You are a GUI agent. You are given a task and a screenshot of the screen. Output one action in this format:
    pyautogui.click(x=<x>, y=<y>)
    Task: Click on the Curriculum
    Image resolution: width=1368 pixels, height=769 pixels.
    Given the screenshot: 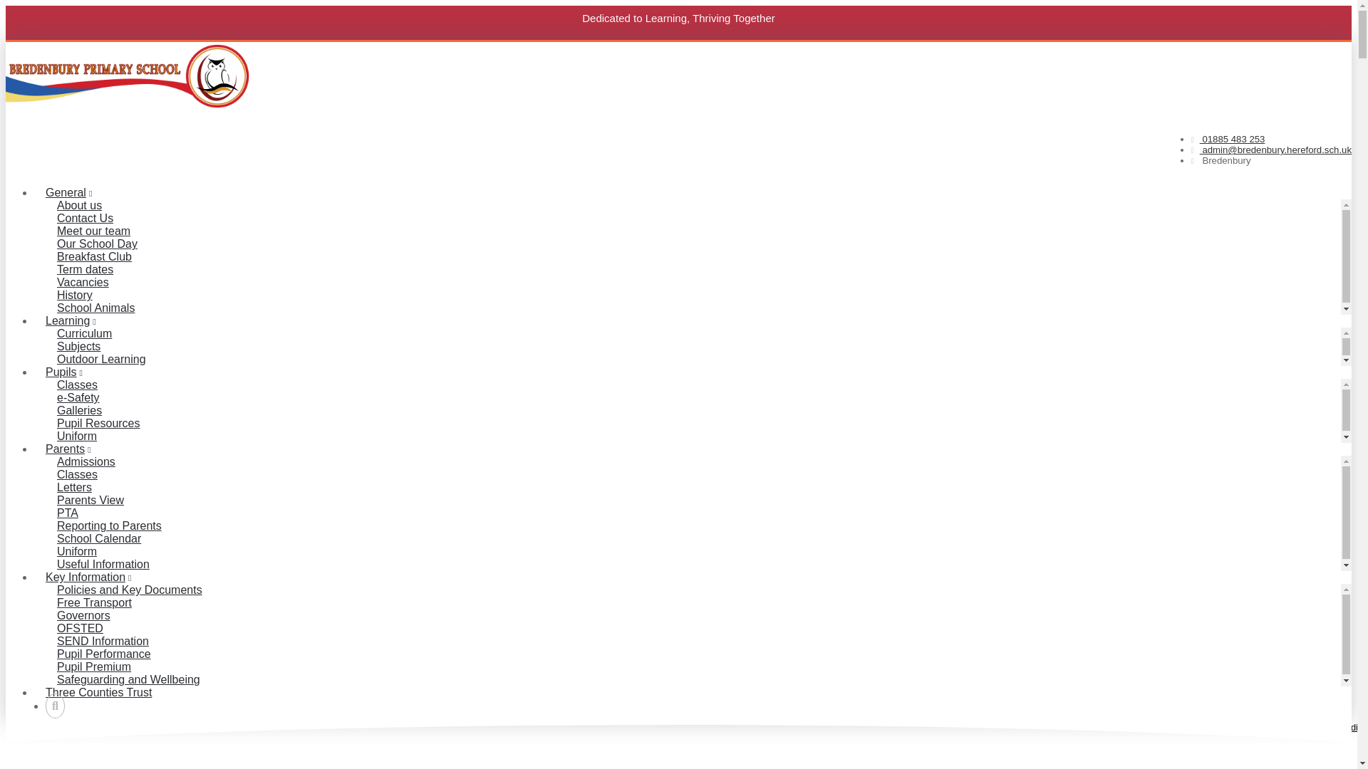 What is the action you would take?
    pyautogui.click(x=84, y=333)
    